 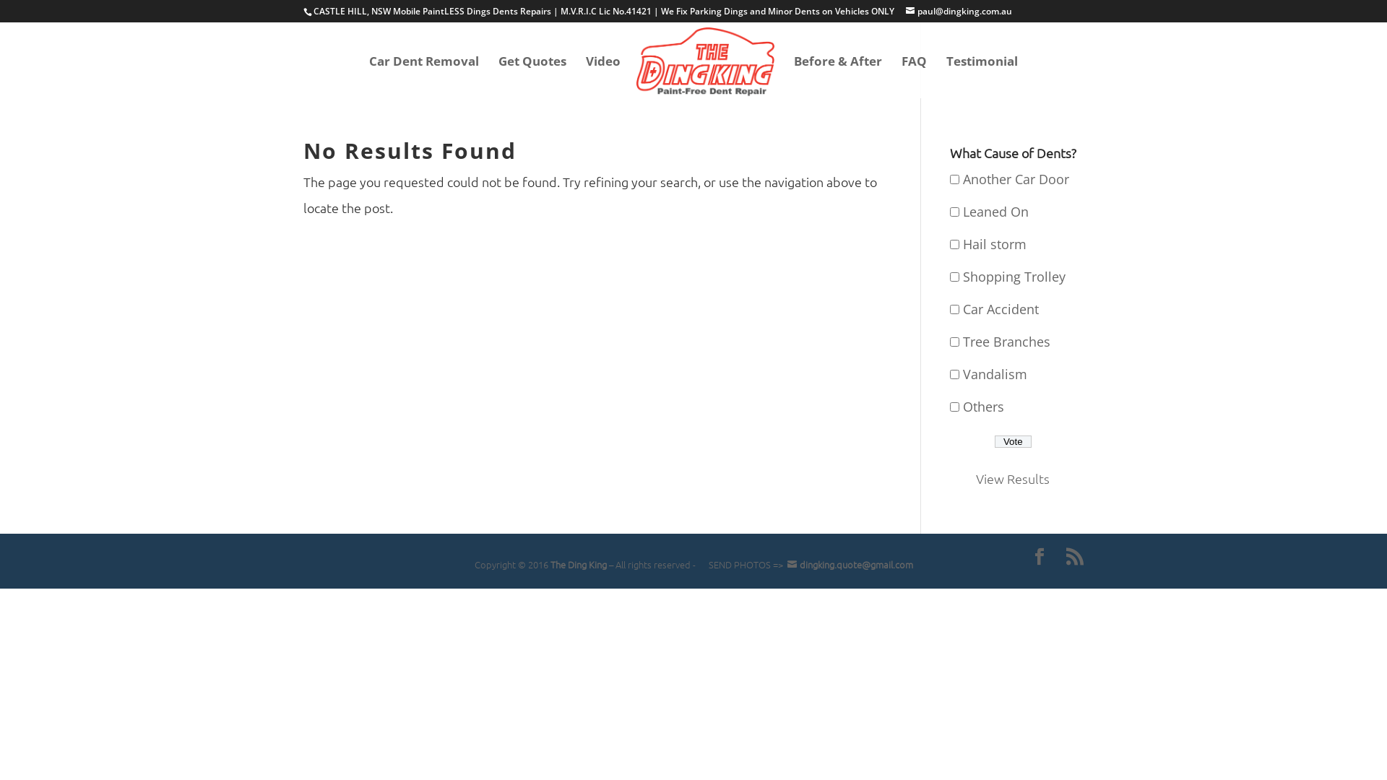 I want to click on  dingking.quote@gmail.com, so click(x=848, y=565).